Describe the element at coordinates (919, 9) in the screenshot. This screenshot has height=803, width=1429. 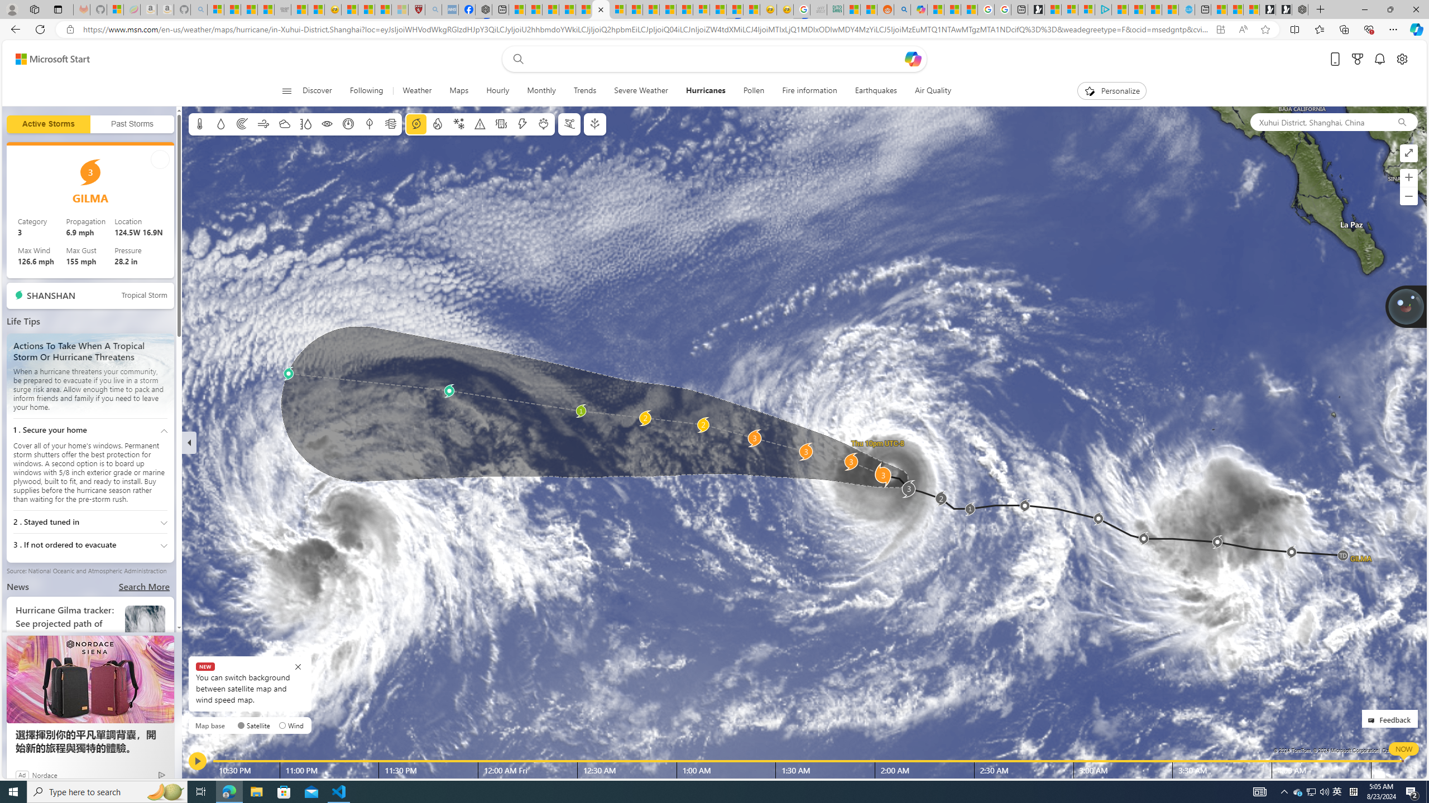
I see `Microsoft Copilot in Bing` at that location.